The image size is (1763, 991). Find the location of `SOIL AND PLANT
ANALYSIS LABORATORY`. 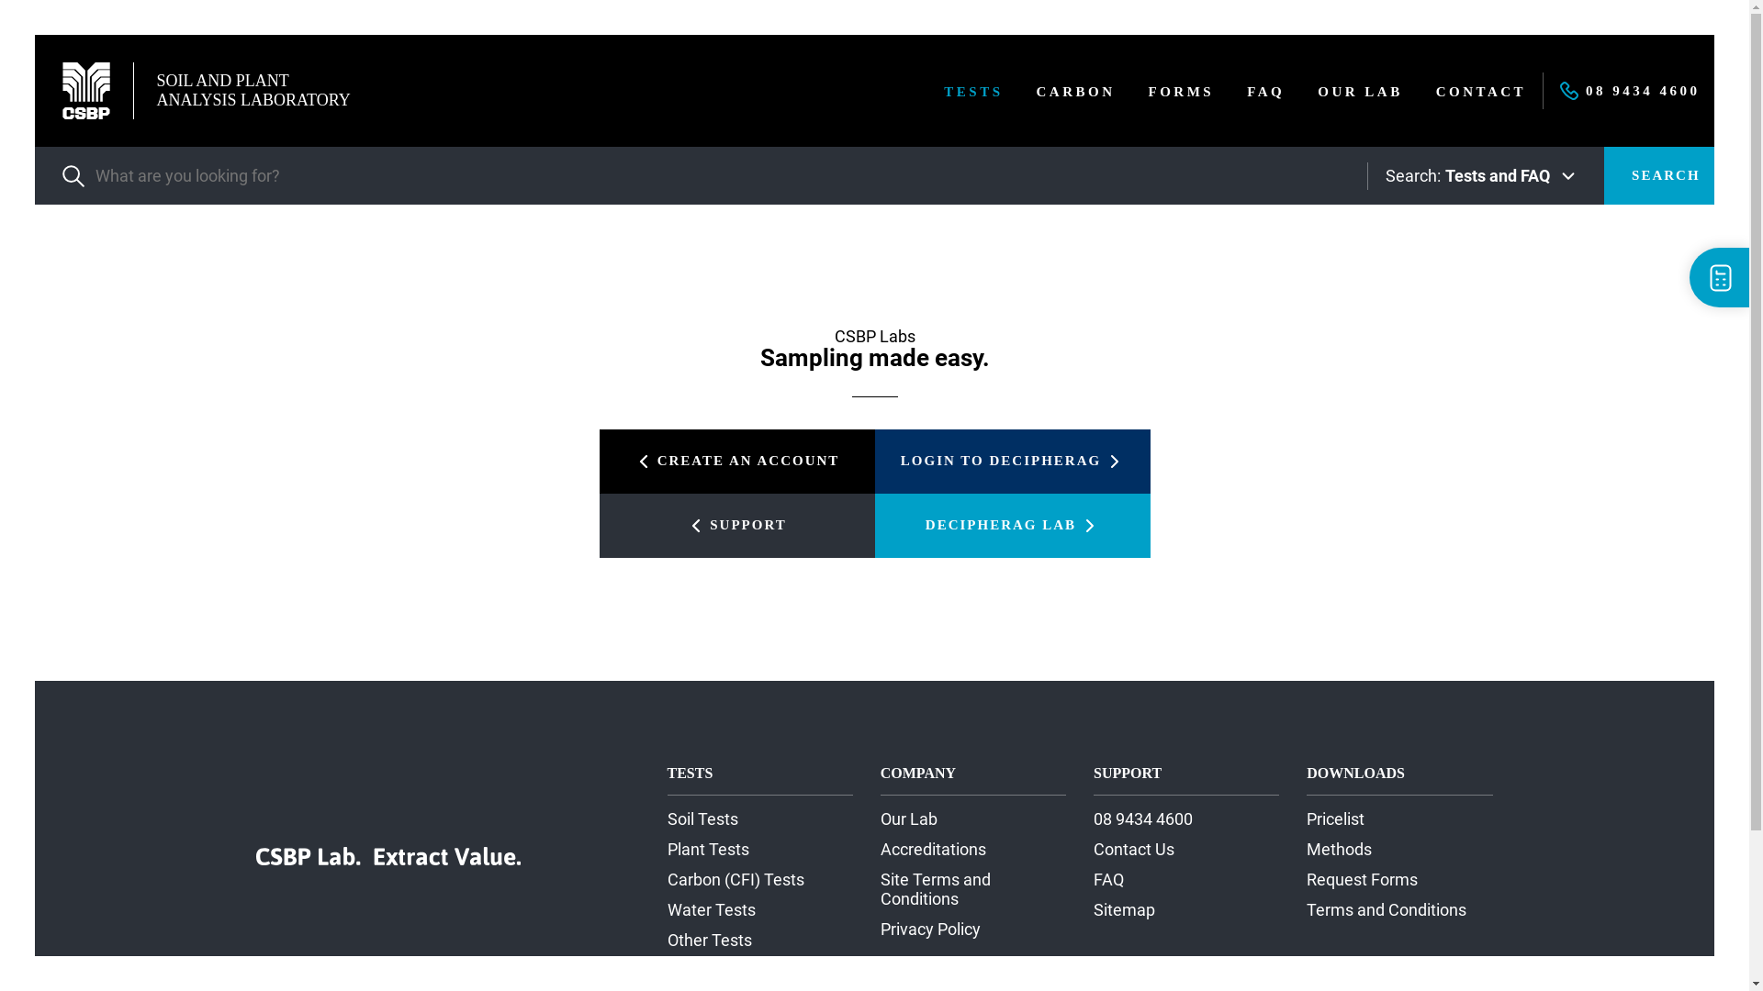

SOIL AND PLANT
ANALYSIS LABORATORY is located at coordinates (206, 91).